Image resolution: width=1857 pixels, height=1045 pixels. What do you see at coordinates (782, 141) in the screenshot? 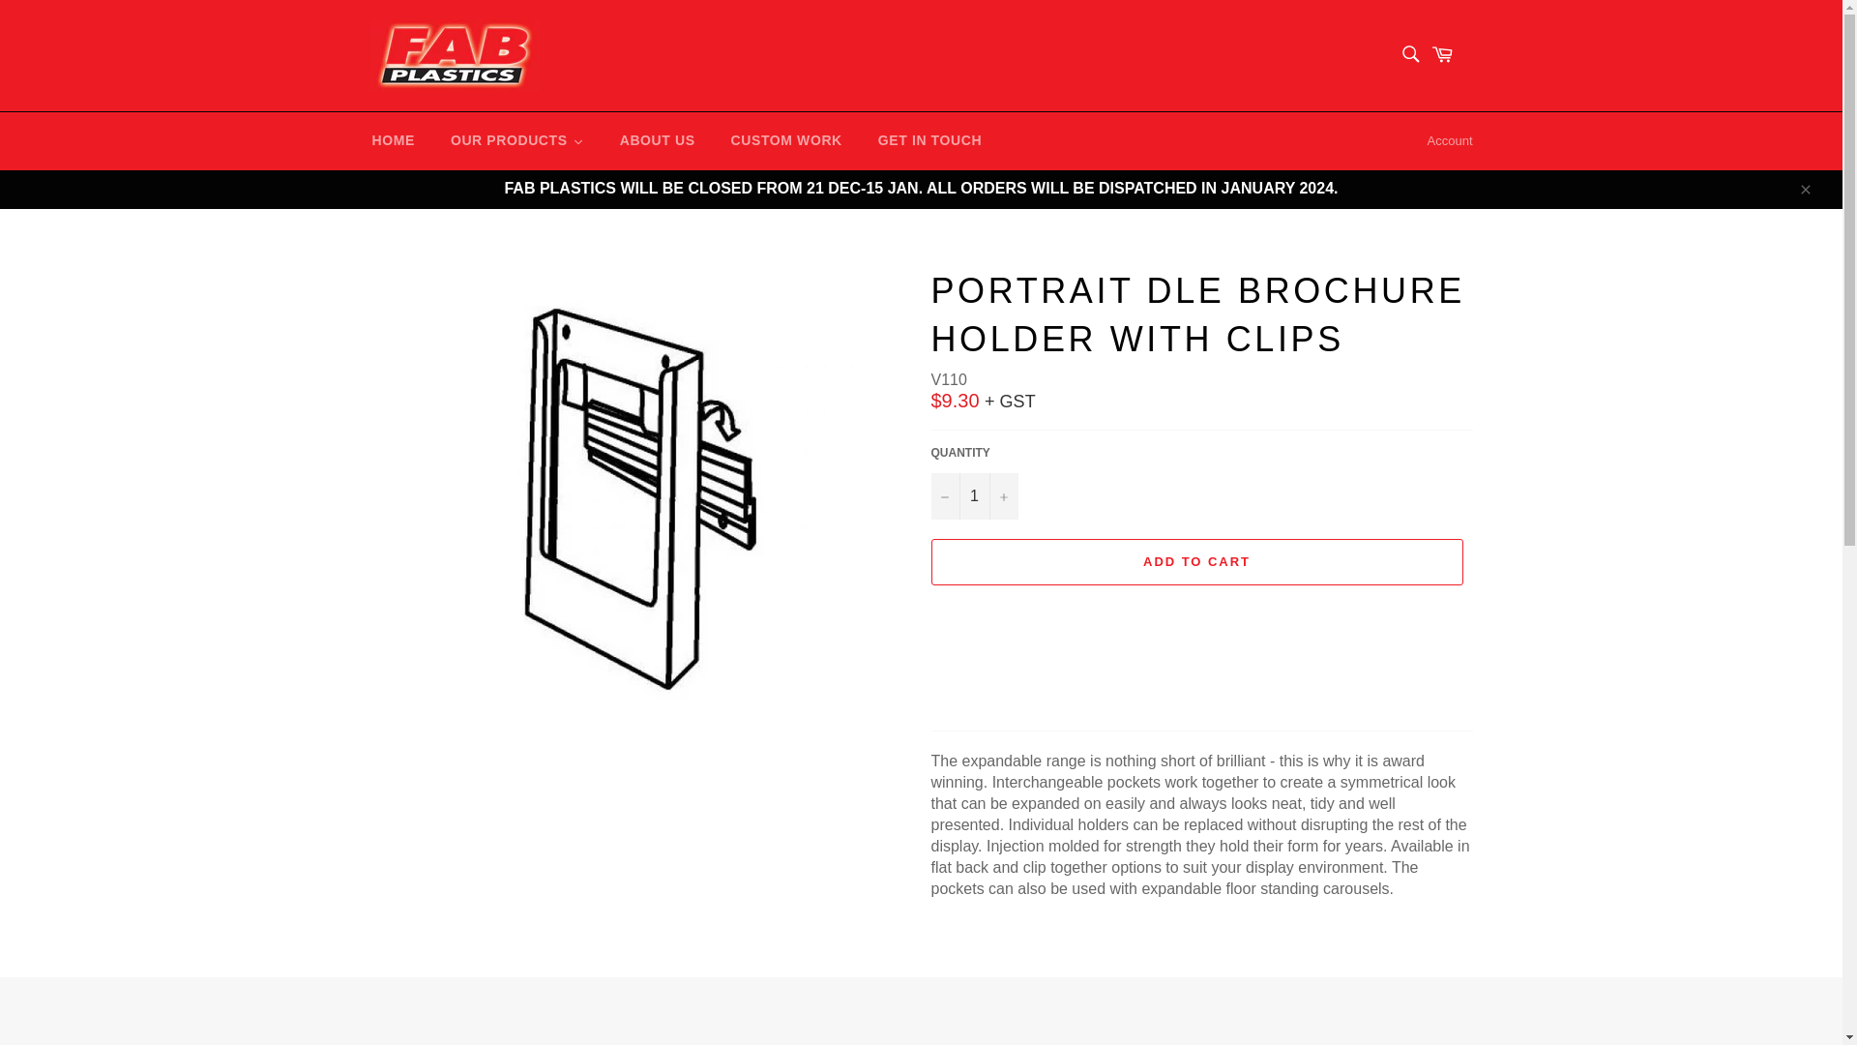
I see `CUSTOM WORK` at bounding box center [782, 141].